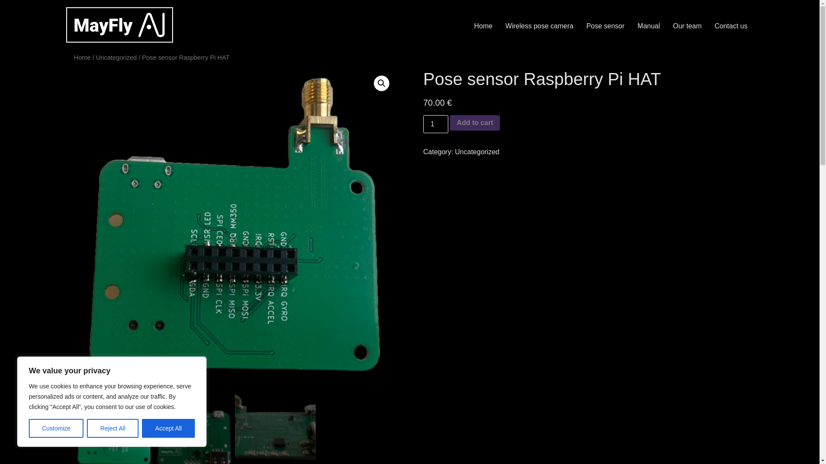  Describe the element at coordinates (605, 26) in the screenshot. I see `Pose sensor` at that location.